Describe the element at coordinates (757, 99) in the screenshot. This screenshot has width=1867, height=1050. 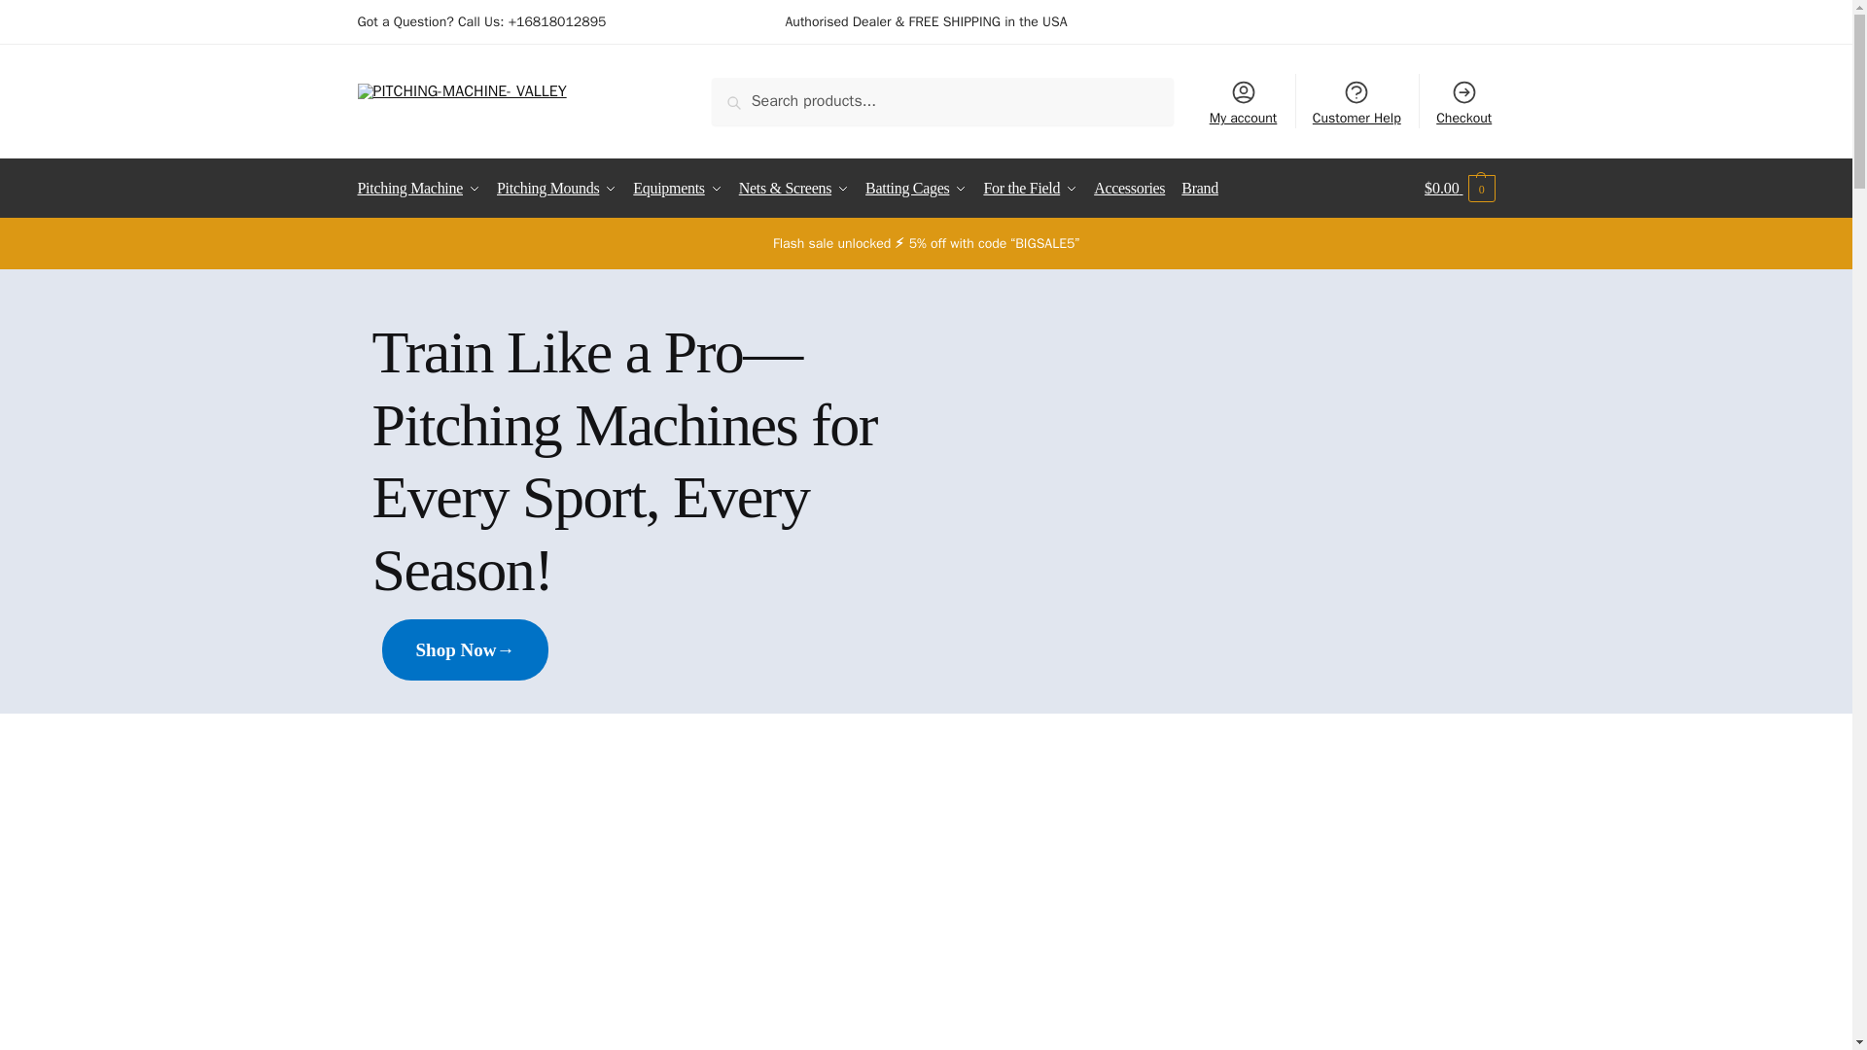
I see `Search` at that location.